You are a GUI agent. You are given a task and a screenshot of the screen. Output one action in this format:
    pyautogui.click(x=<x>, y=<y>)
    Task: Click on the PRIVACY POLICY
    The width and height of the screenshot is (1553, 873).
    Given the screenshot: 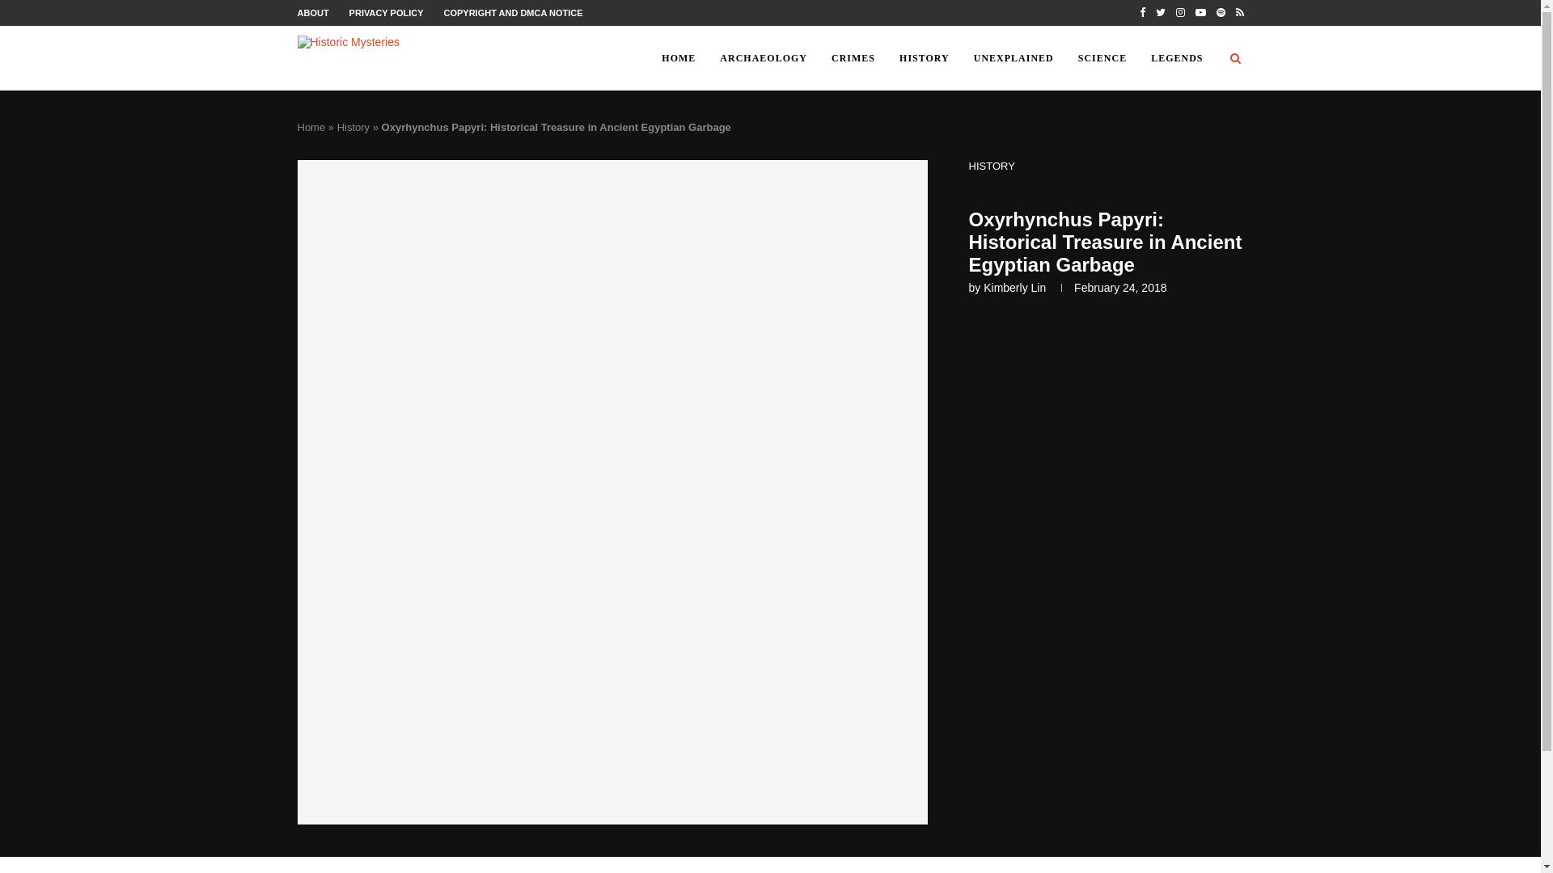 What is the action you would take?
    pyautogui.click(x=387, y=12)
    